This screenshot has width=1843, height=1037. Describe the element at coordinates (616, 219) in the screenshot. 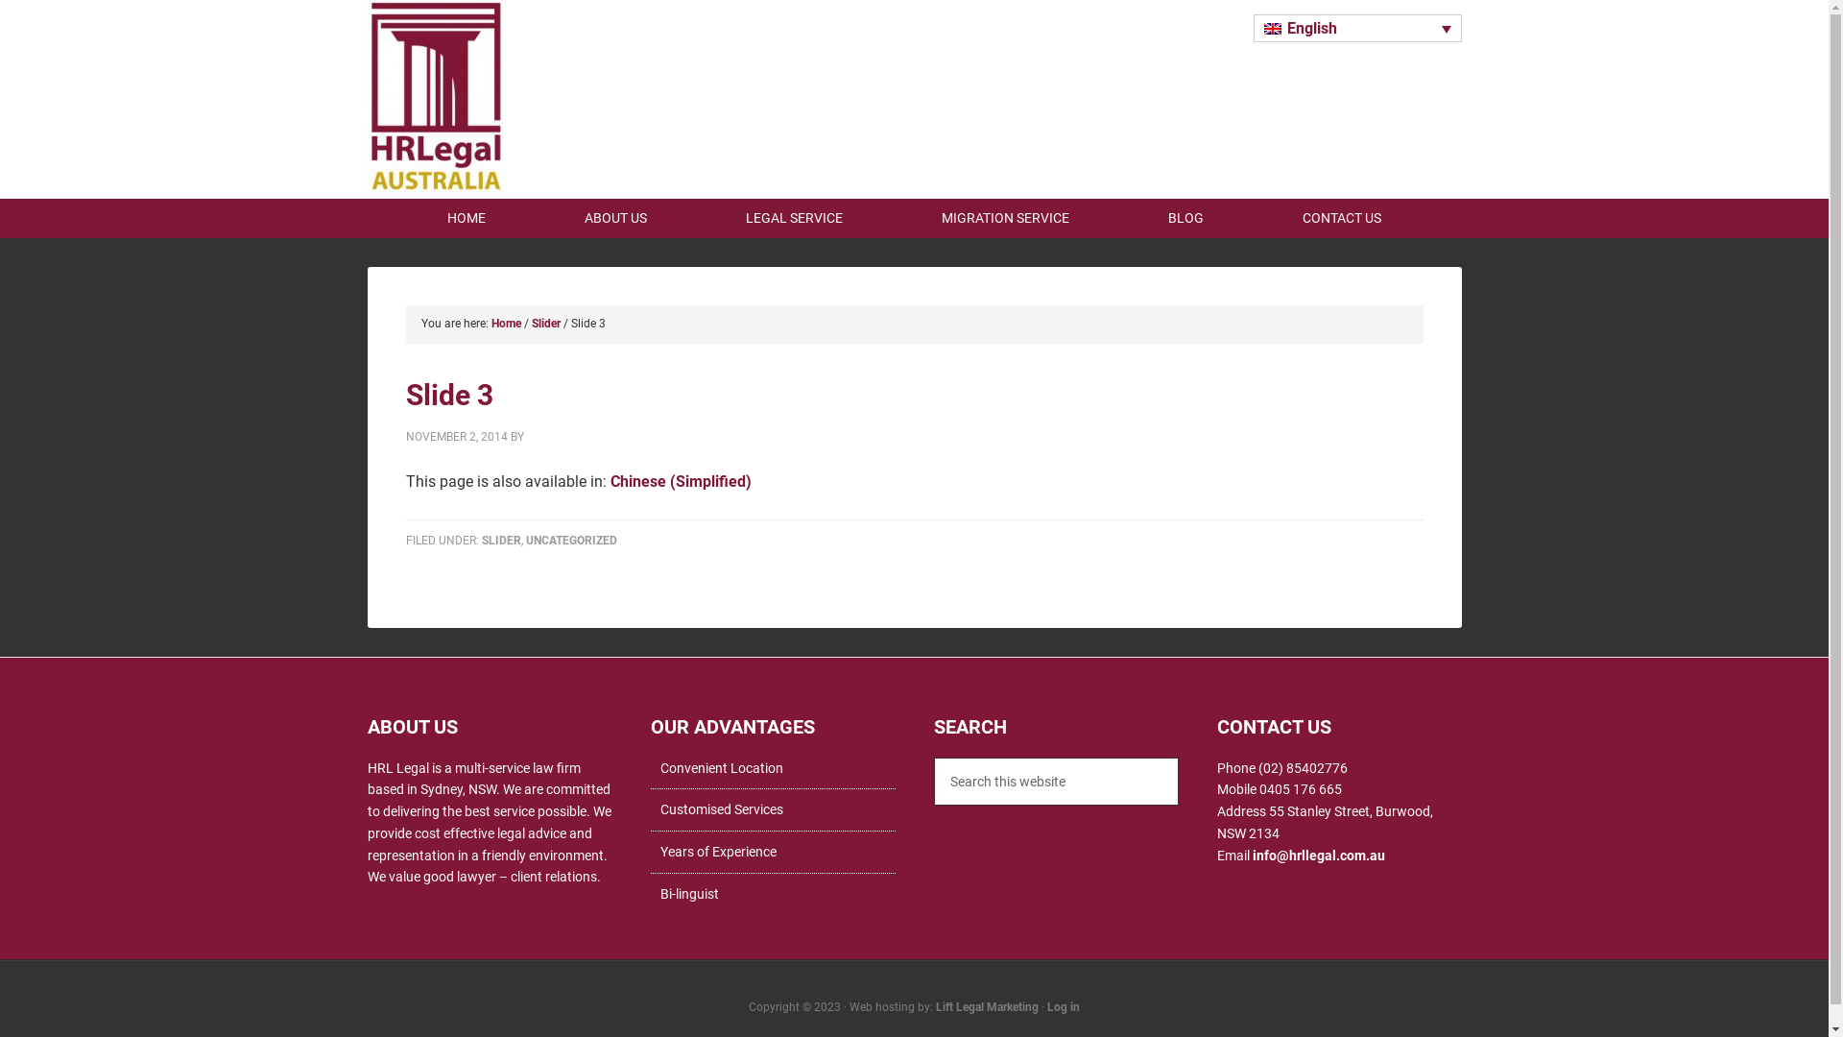

I see `ABOUT US` at that location.